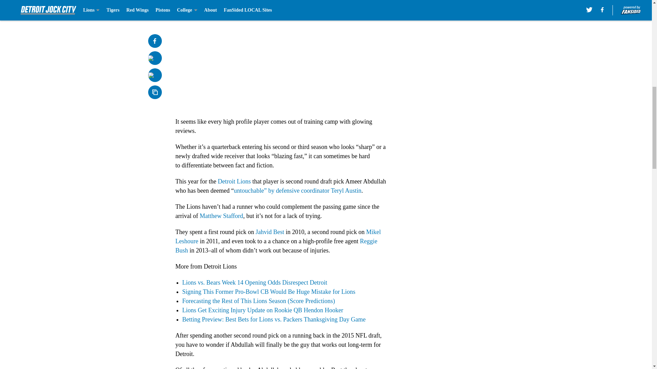 This screenshot has width=657, height=369. I want to click on Mikel Leshoure, so click(278, 236).